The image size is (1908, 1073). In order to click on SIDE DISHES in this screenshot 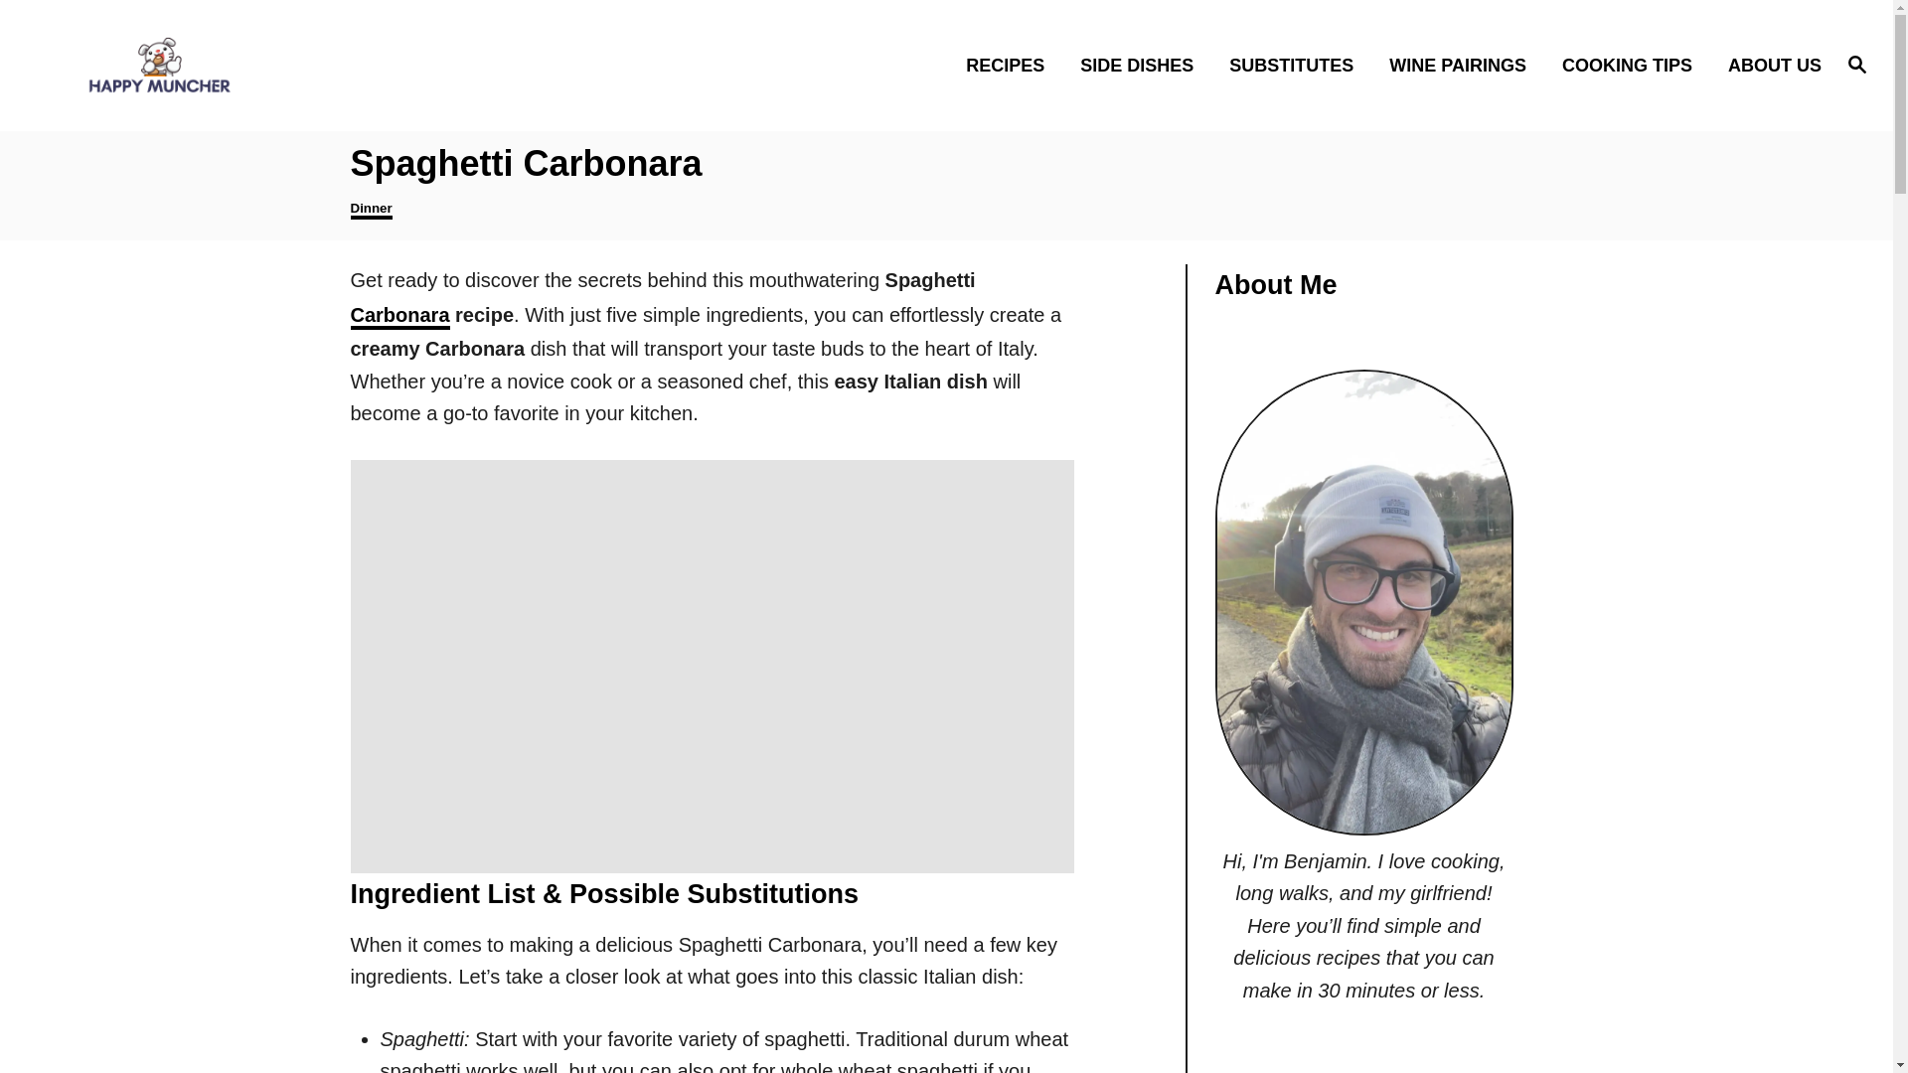, I will do `click(1143, 64)`.